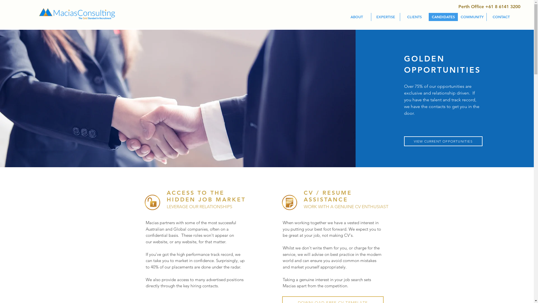  Describe the element at coordinates (472, 17) in the screenshot. I see `COMMUNITY` at that location.